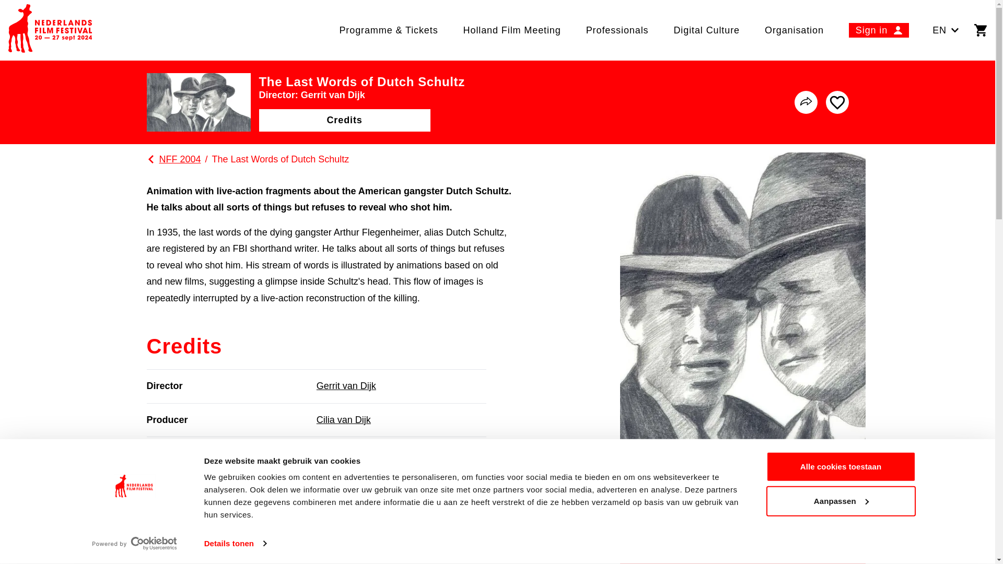 The width and height of the screenshot is (1003, 564). Describe the element at coordinates (617, 30) in the screenshot. I see `Professionals` at that location.